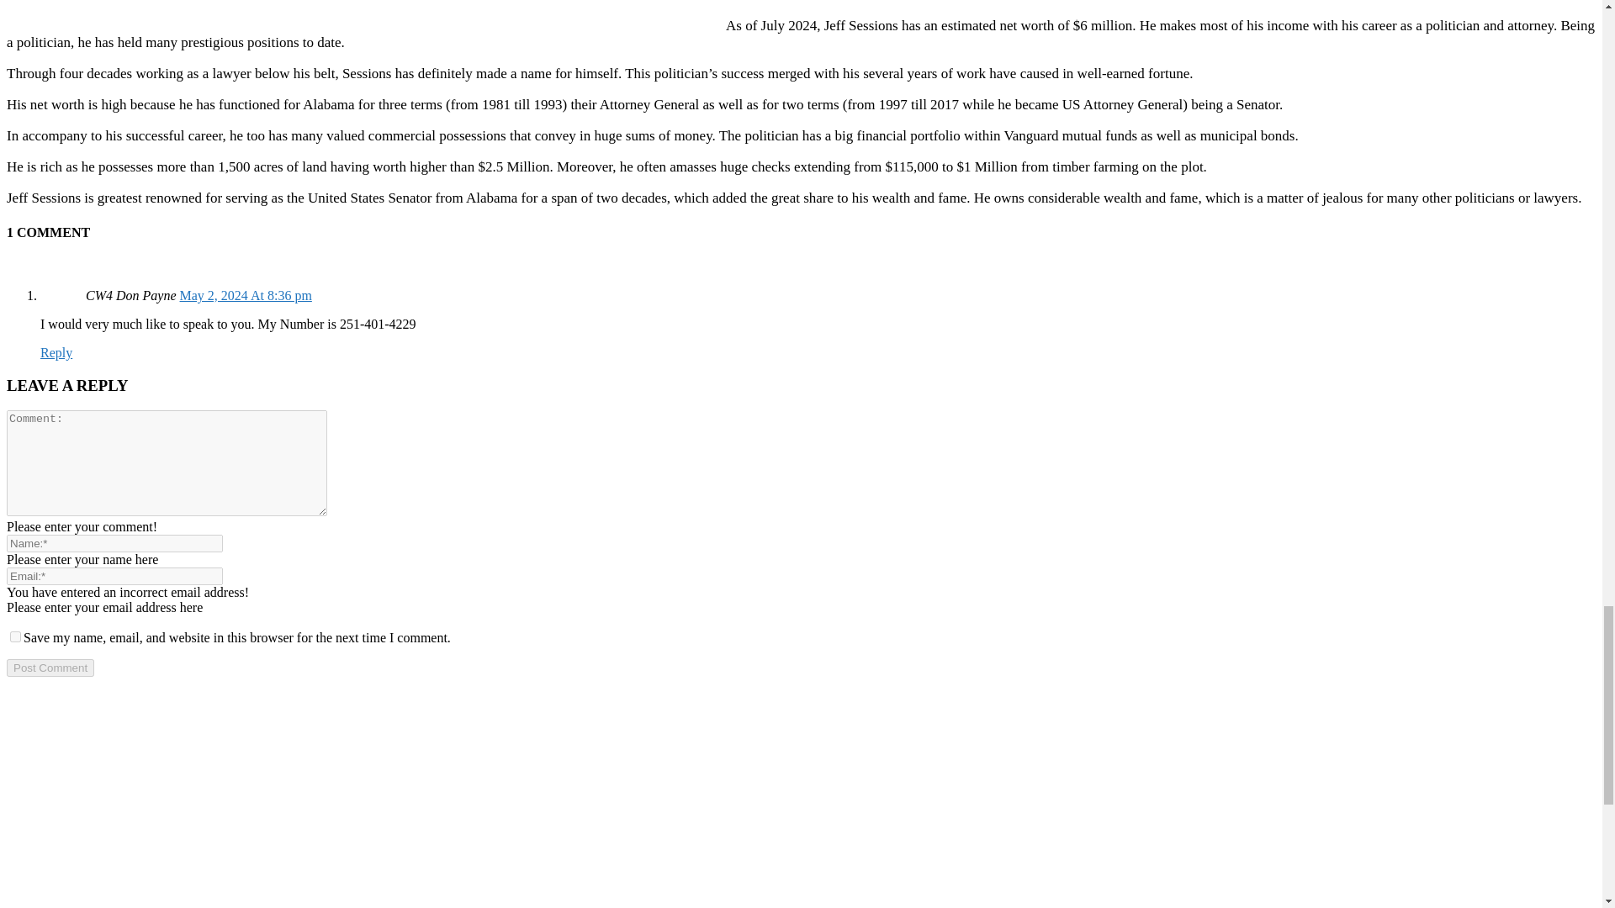 The width and height of the screenshot is (1615, 908). Describe the element at coordinates (15, 636) in the screenshot. I see `yes` at that location.